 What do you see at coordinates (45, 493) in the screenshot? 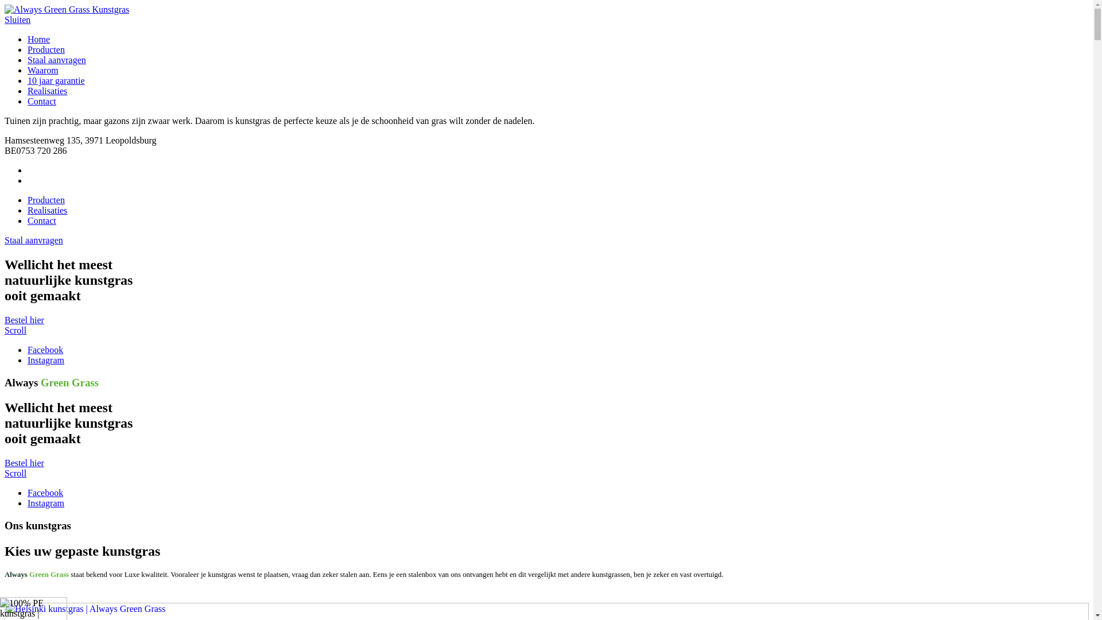
I see `Facebook` at bounding box center [45, 493].